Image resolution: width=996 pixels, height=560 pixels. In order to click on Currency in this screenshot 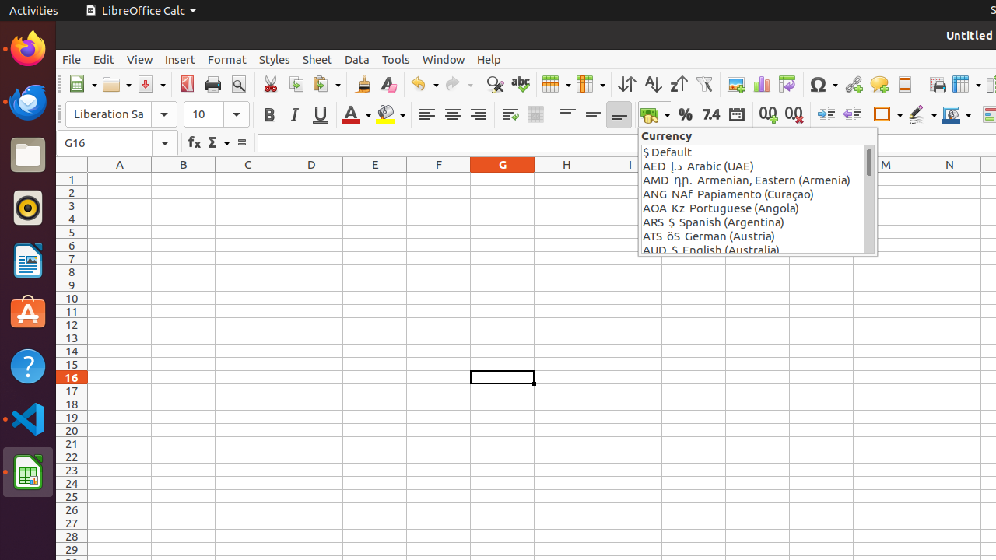, I will do `click(655, 115)`.